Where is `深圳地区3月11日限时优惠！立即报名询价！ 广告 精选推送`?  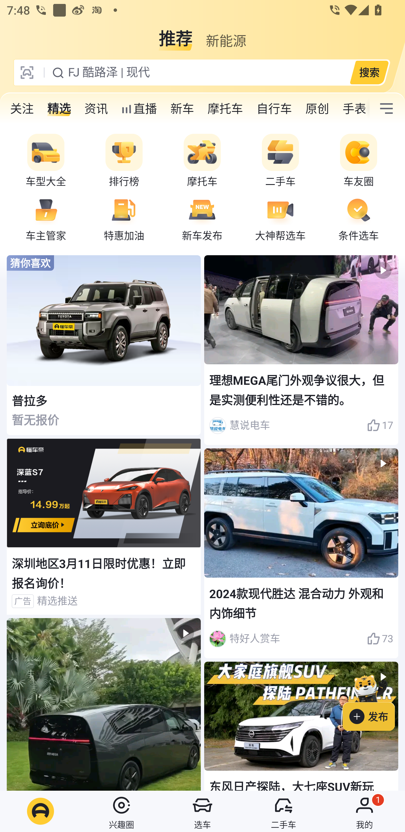
深圳地区3月11日限时优惠！立即报名询价！ 广告 精选推送 is located at coordinates (104, 526).